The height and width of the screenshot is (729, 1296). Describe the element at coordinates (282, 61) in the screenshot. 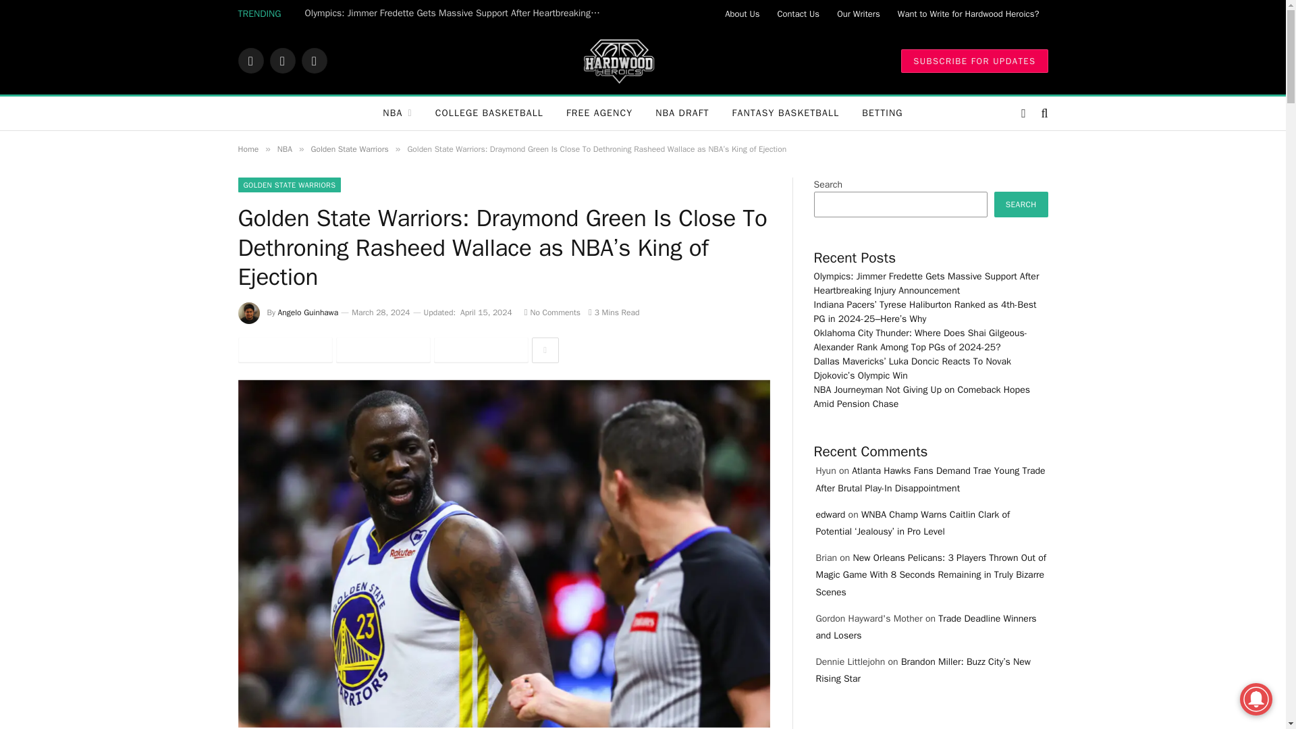

I see `Twitter` at that location.